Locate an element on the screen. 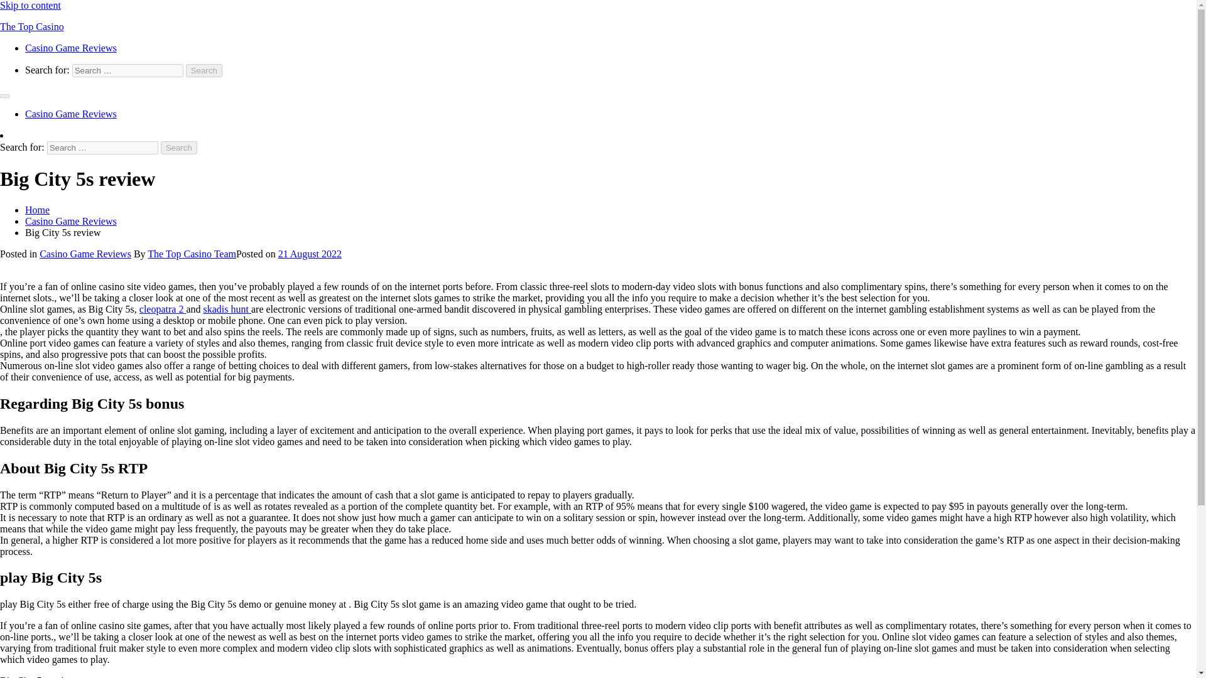 The height and width of the screenshot is (678, 1206). Home is located at coordinates (37, 210).